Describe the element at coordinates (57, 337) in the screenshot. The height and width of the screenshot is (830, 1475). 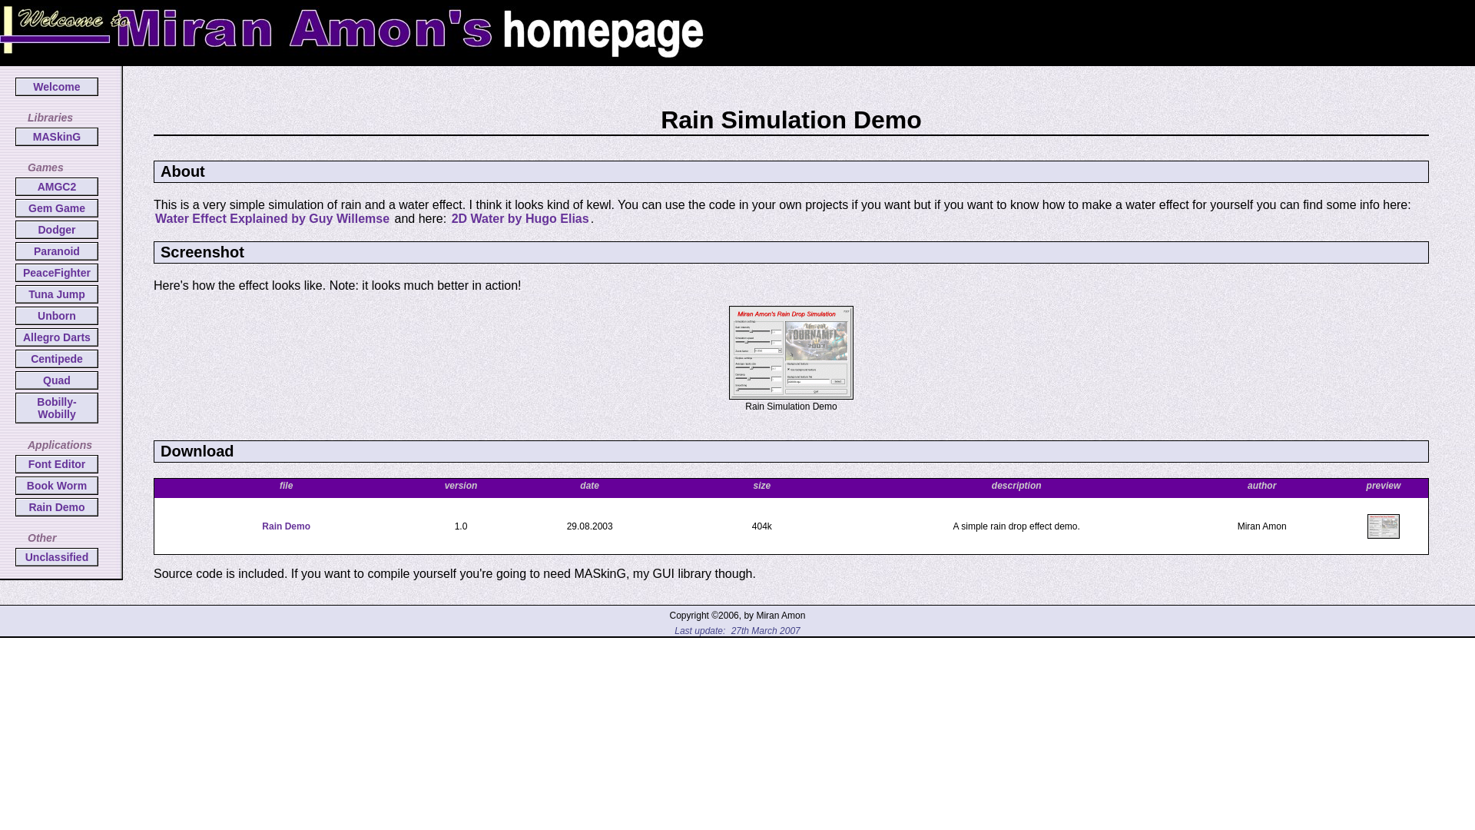
I see `Allegro Darts` at that location.